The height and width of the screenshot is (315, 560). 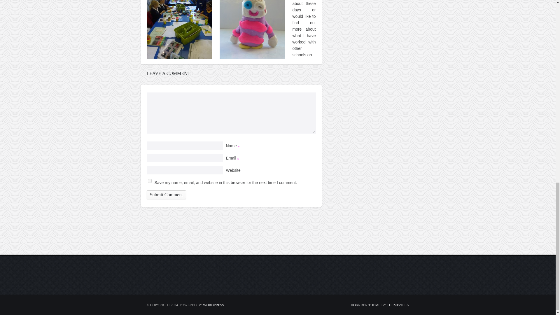 What do you see at coordinates (149, 181) in the screenshot?
I see `yes` at bounding box center [149, 181].